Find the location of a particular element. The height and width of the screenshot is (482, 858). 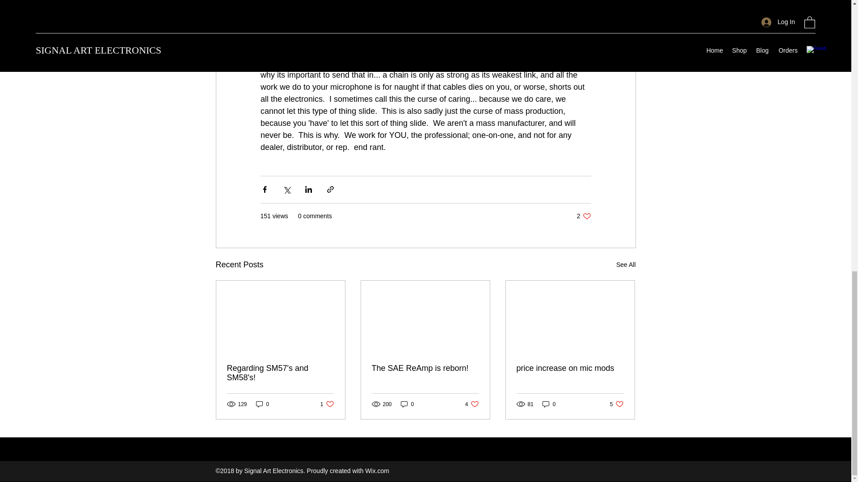

The SAE ReAmp is reborn! is located at coordinates (549, 404).